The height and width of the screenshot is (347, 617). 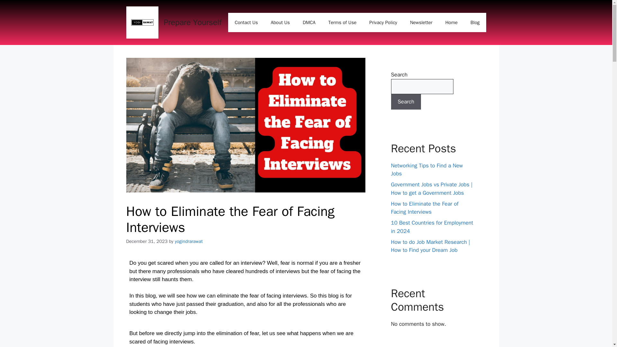 What do you see at coordinates (309, 22) in the screenshot?
I see `DMCA` at bounding box center [309, 22].